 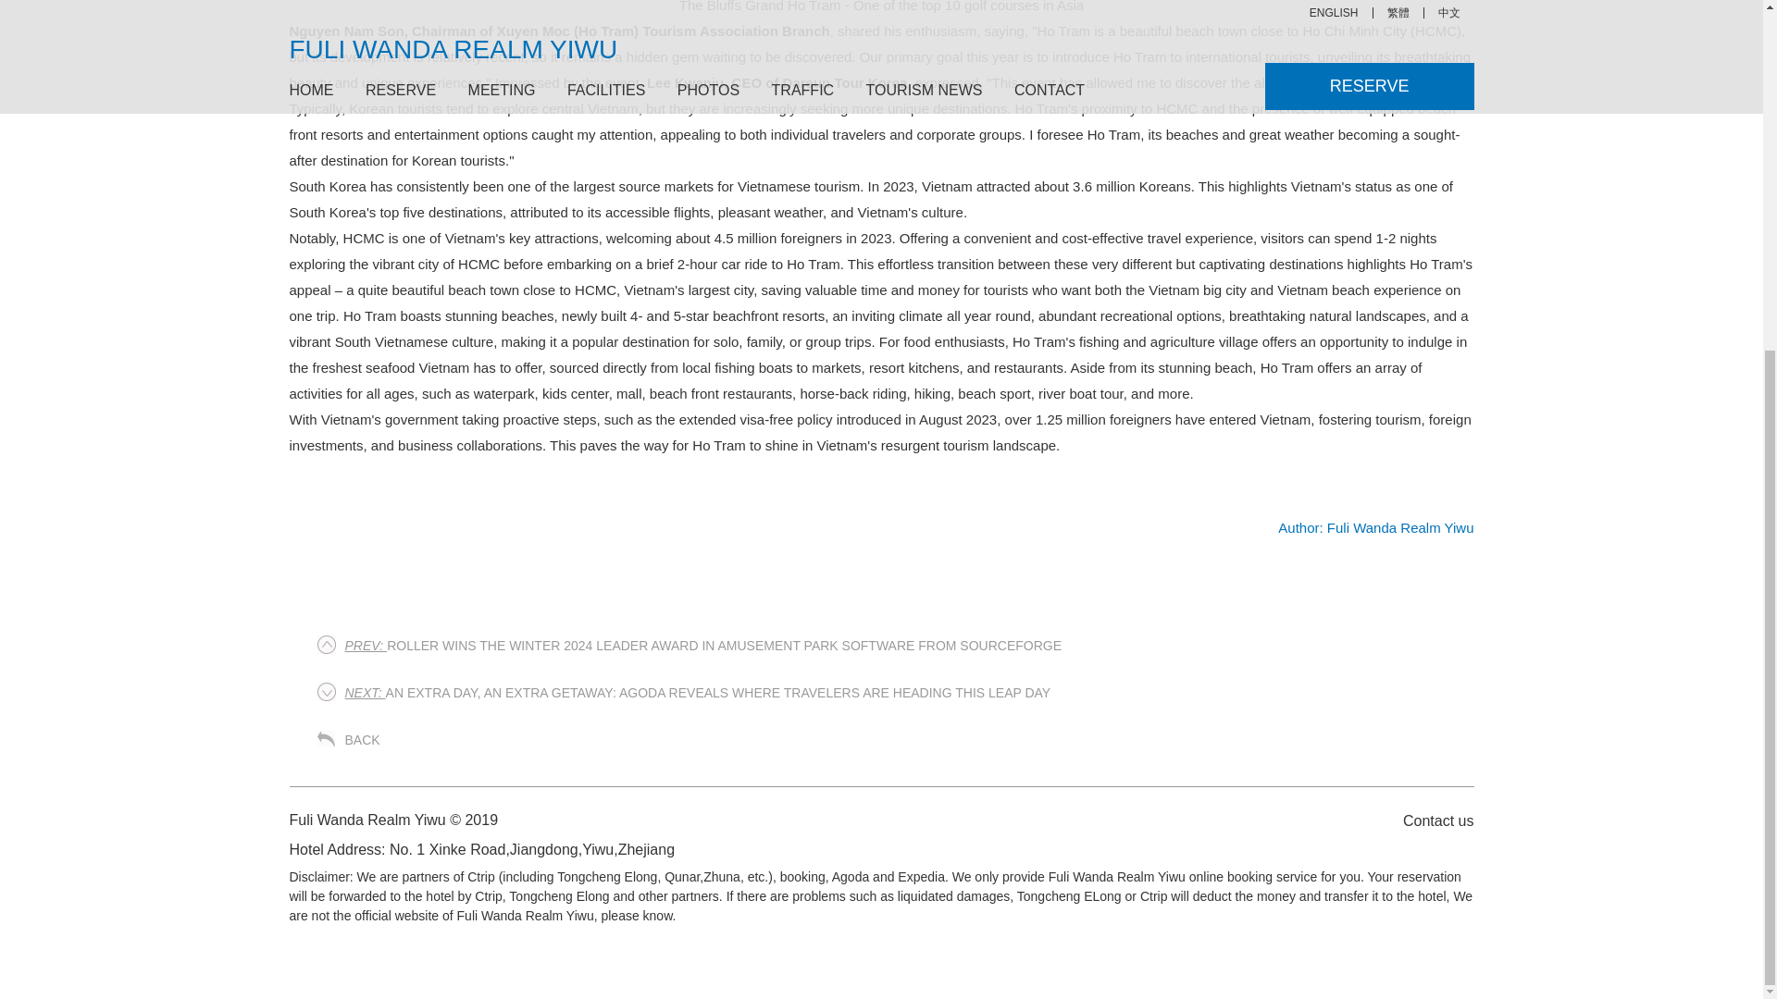 I want to click on Author: Fuli Wanda Realm Yiwu, so click(x=1375, y=527).